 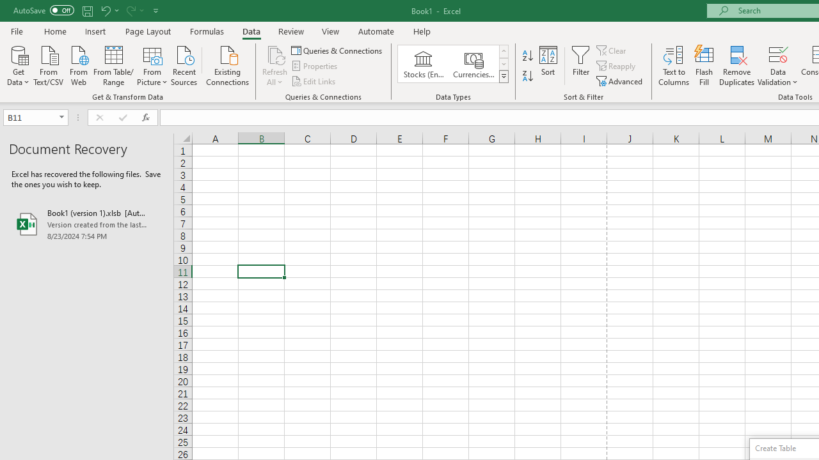 What do you see at coordinates (778, 65) in the screenshot?
I see `Data Validation...` at bounding box center [778, 65].